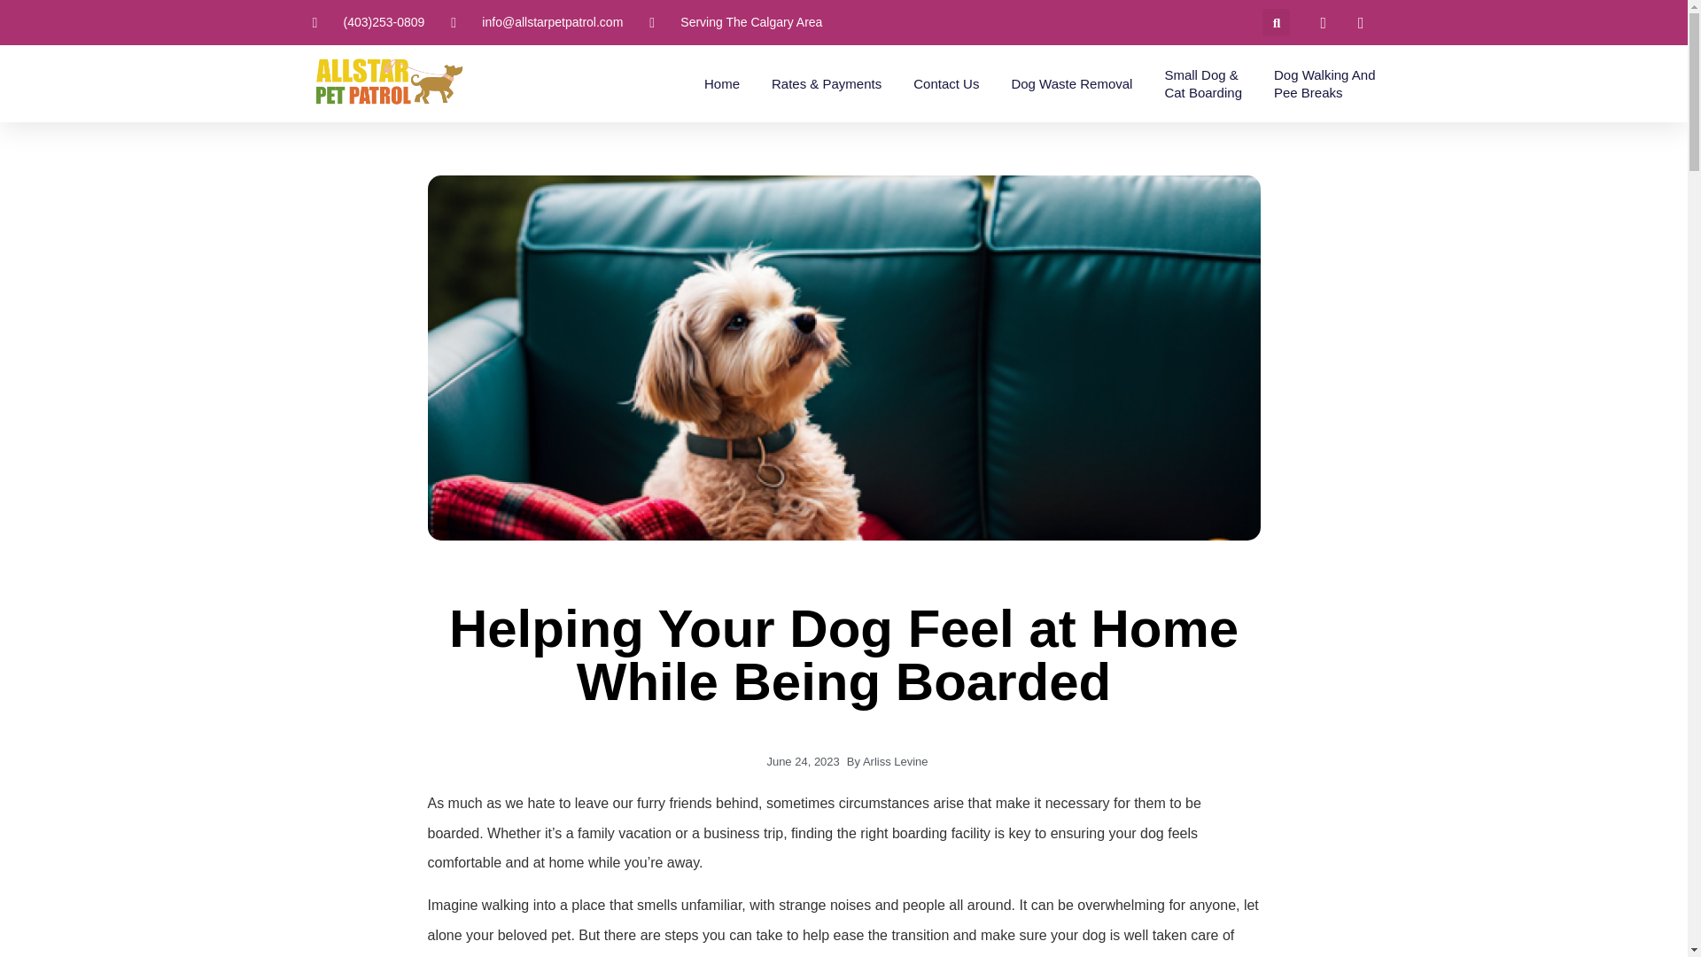 Image resolution: width=1701 pixels, height=957 pixels. What do you see at coordinates (721, 83) in the screenshot?
I see `Dog Waste Removal` at bounding box center [721, 83].